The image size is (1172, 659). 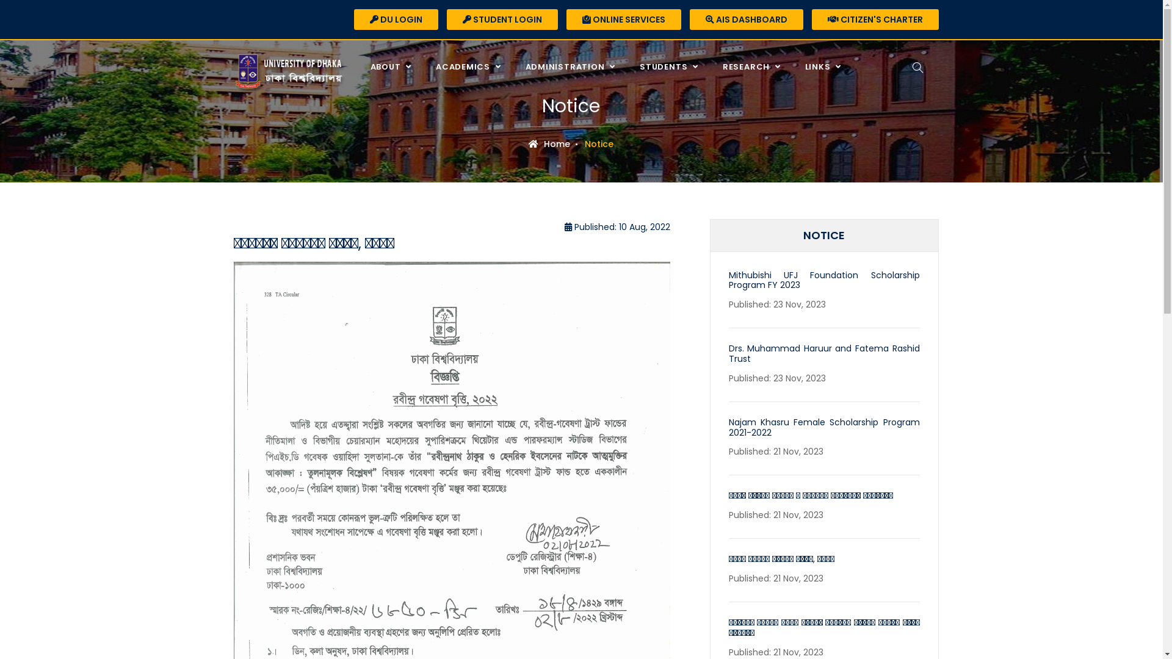 What do you see at coordinates (574, 67) in the screenshot?
I see `ADMINISTRATION` at bounding box center [574, 67].